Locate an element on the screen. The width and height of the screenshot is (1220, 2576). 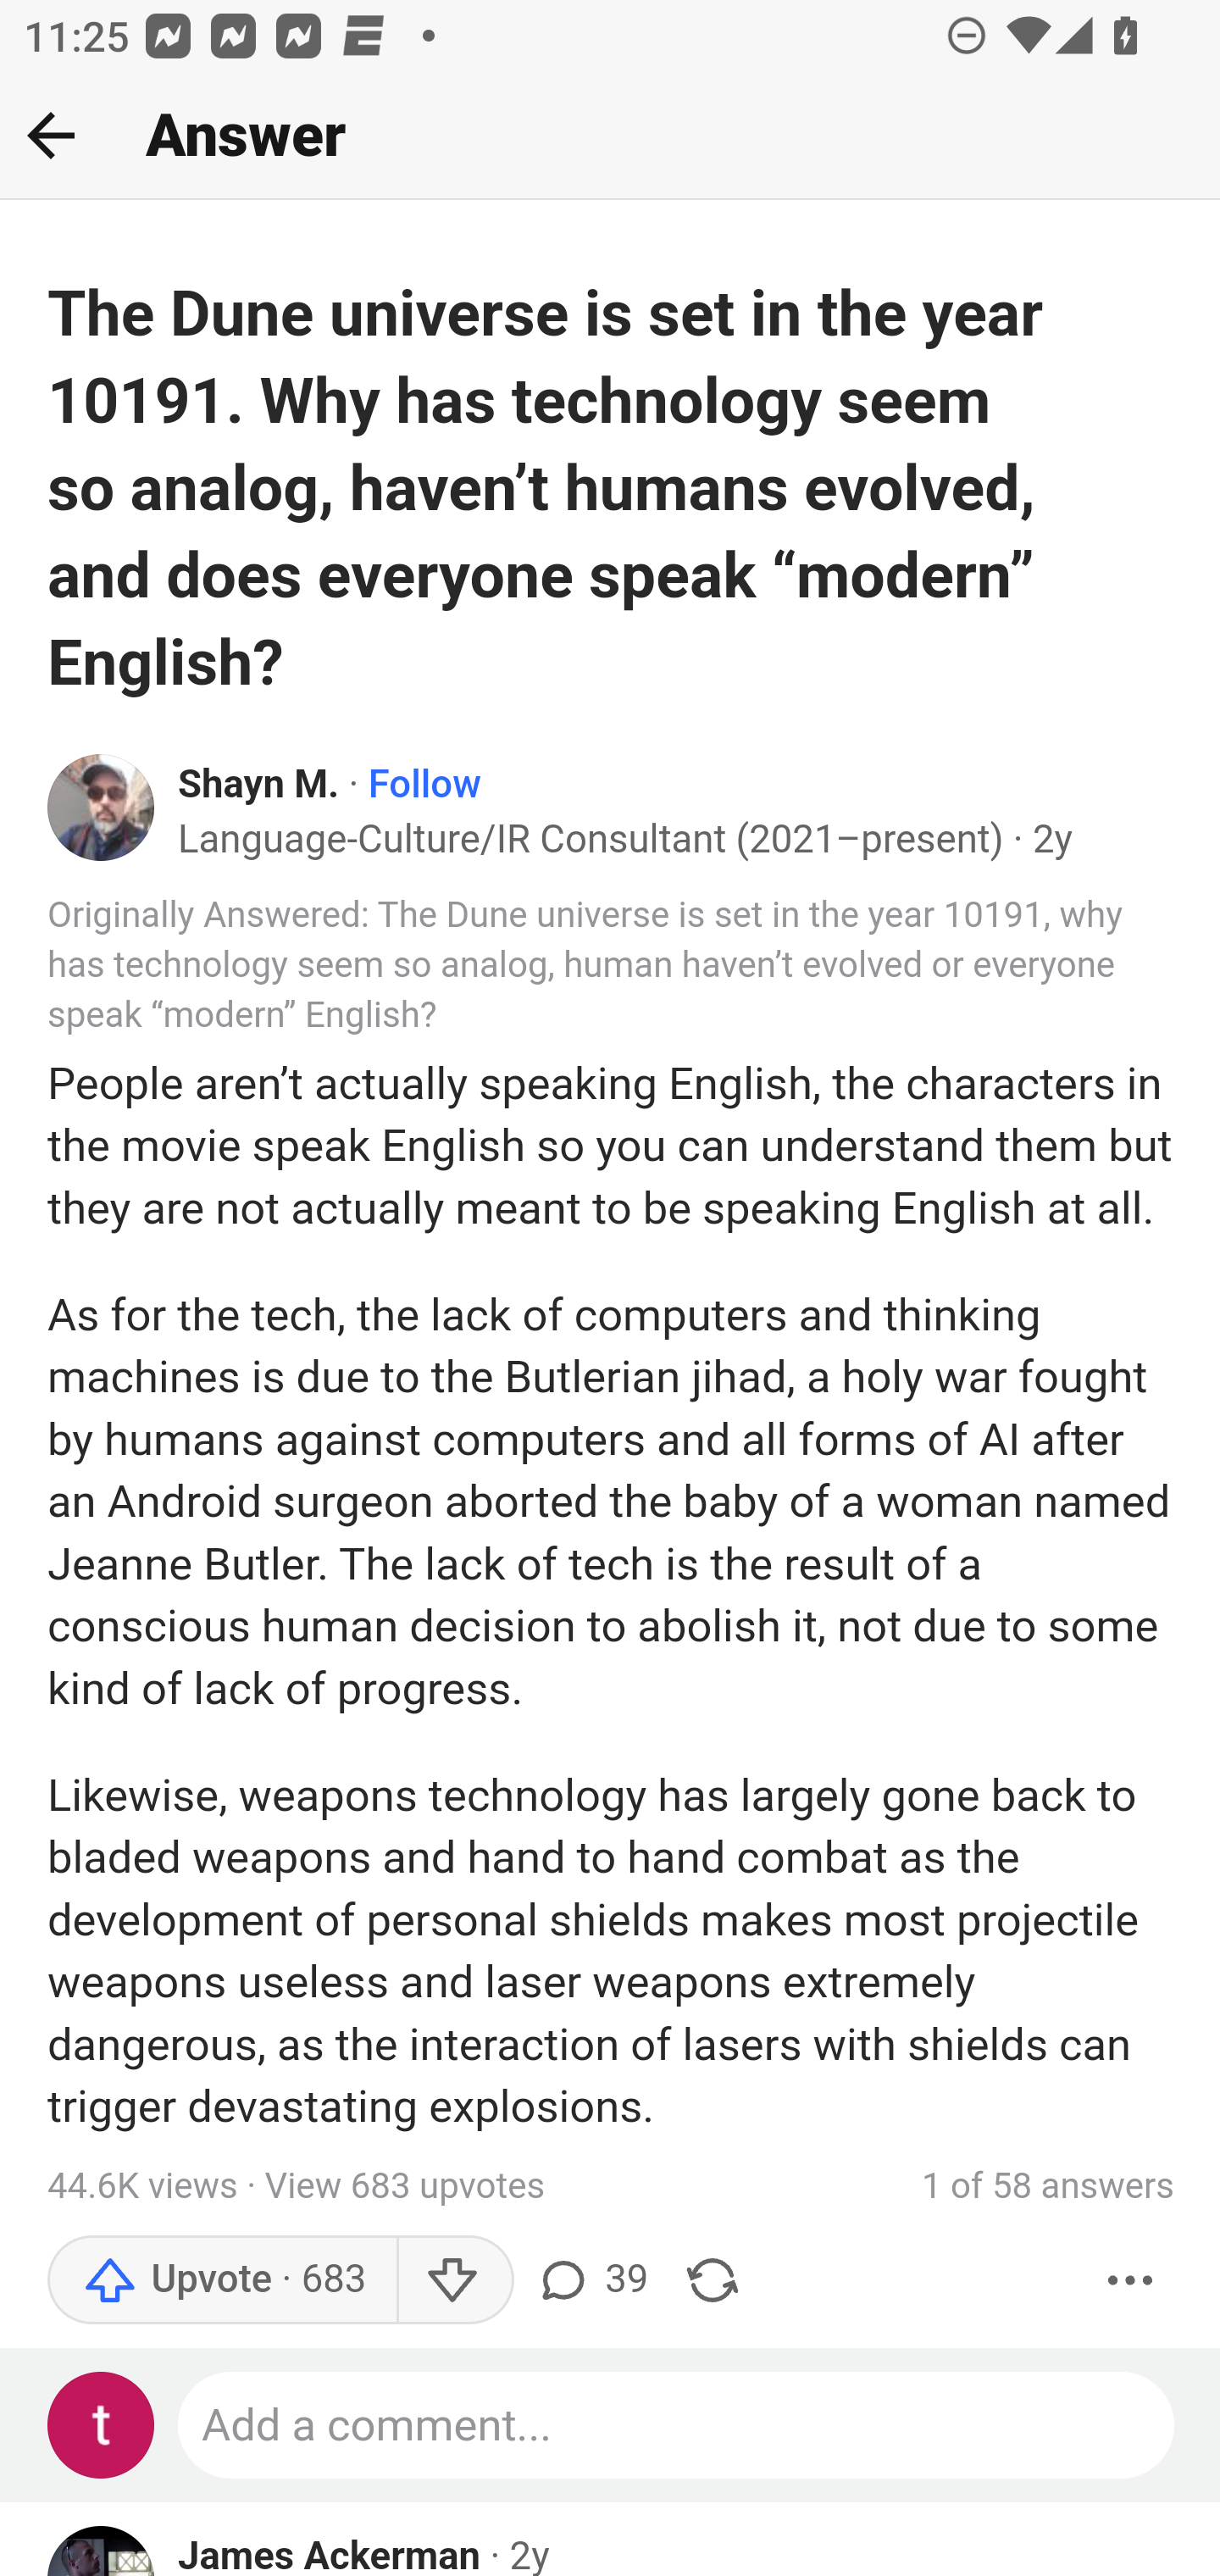
Follow is located at coordinates (425, 785).